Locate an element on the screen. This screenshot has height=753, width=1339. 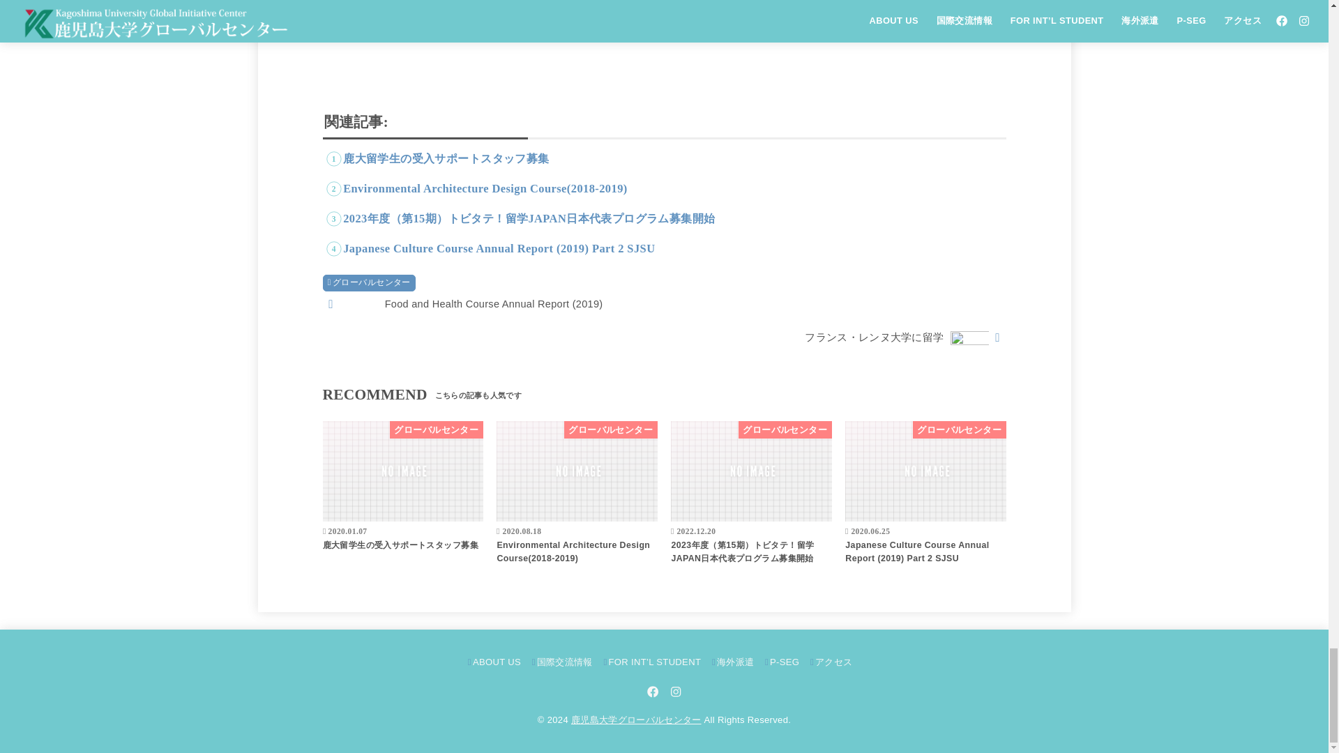
ABOUT US is located at coordinates (494, 661).